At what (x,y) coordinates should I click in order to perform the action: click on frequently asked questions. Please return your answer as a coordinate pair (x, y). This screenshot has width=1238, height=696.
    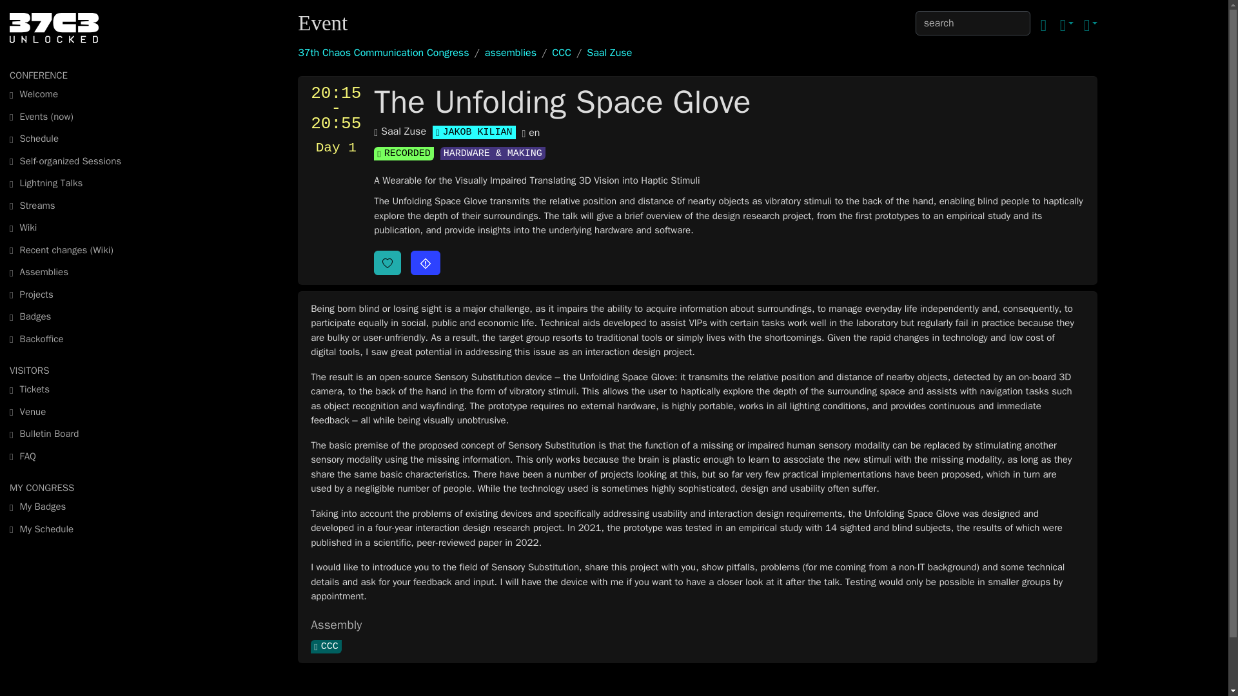
    Looking at the image, I should click on (83, 456).